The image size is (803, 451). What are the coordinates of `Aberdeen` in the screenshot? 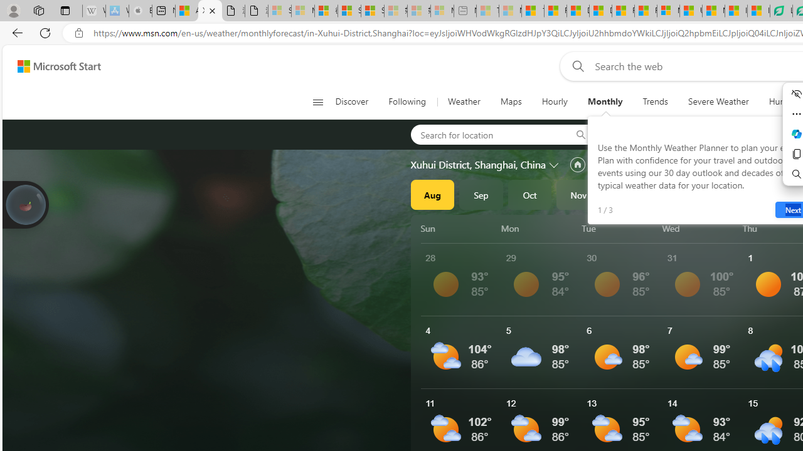 It's located at (636, 134).